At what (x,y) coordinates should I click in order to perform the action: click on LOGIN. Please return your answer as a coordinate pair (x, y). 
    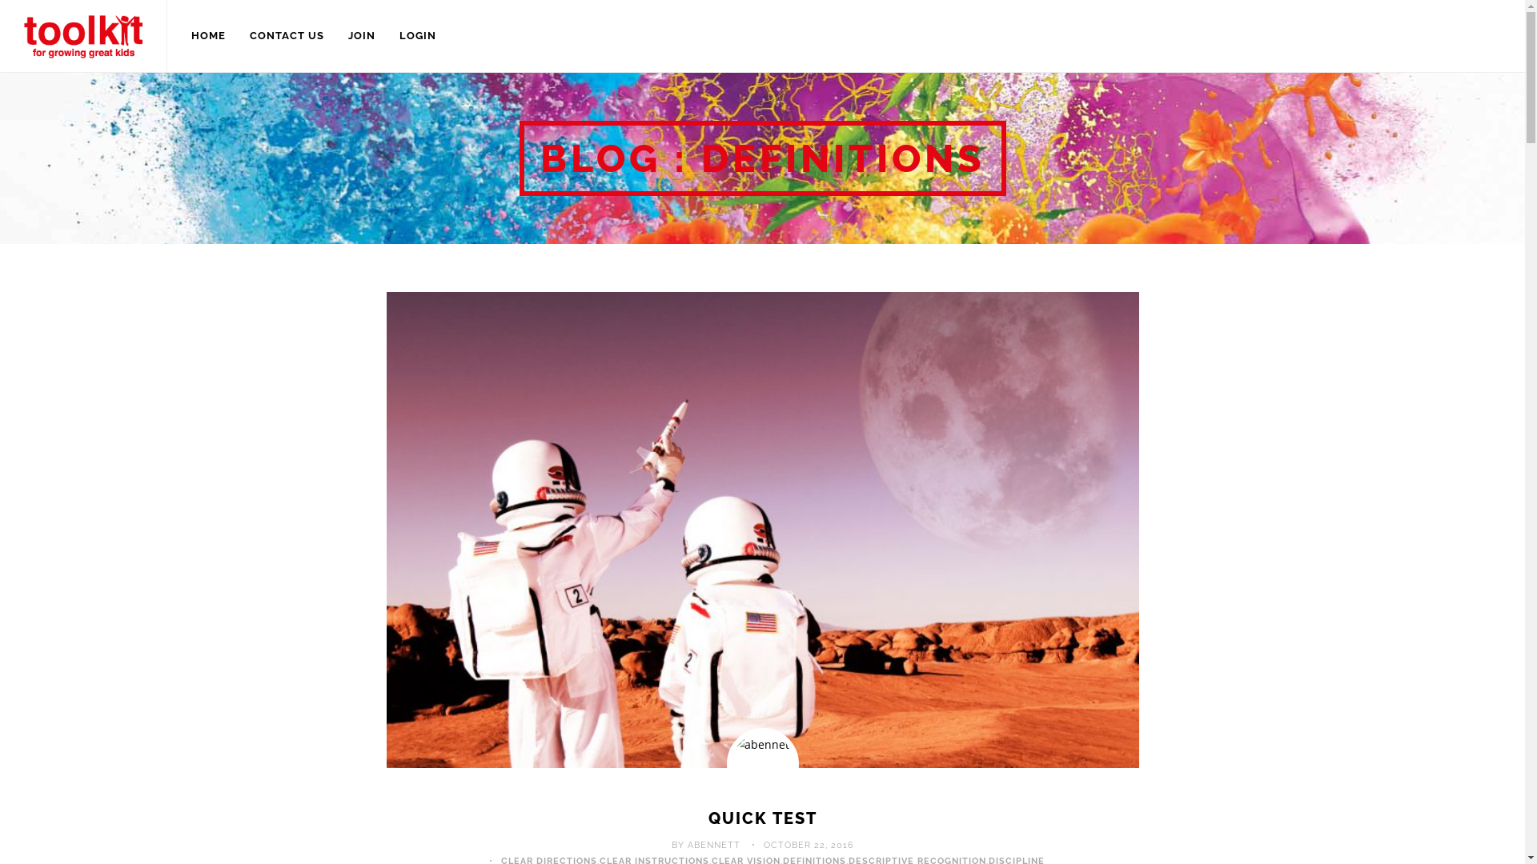
    Looking at the image, I should click on (418, 36).